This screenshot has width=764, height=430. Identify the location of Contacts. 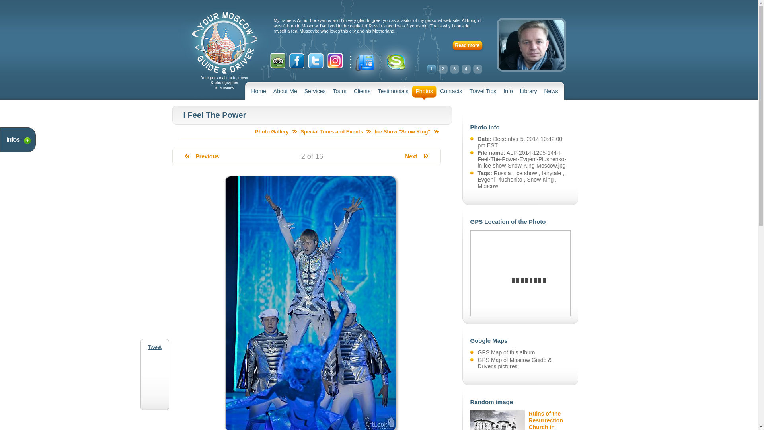
(450, 92).